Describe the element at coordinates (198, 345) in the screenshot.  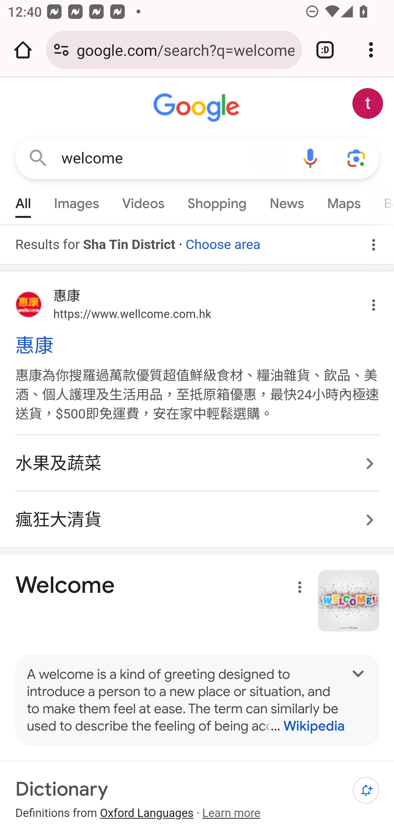
I see `惠康` at that location.